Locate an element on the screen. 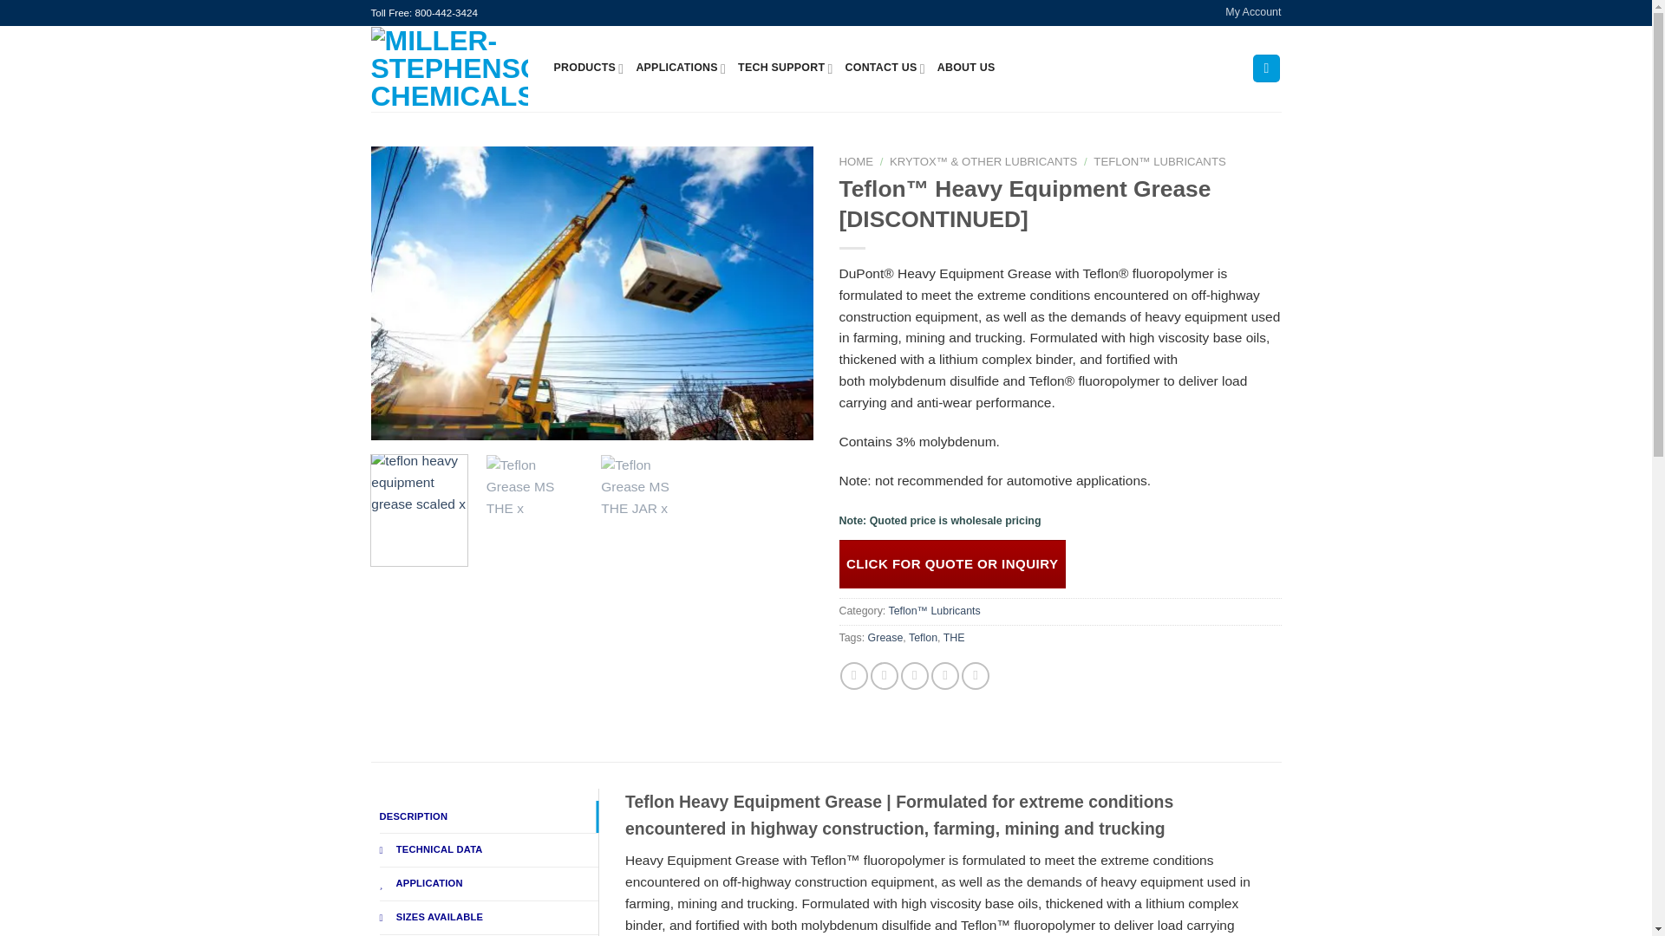  Email to a Friend is located at coordinates (914, 675).